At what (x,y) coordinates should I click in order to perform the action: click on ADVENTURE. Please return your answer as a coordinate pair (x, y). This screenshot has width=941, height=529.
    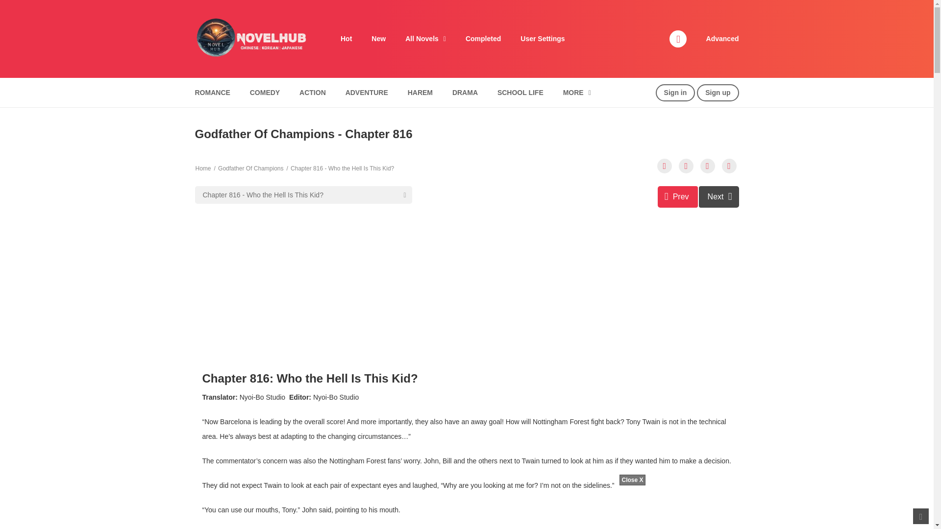
    Looking at the image, I should click on (367, 93).